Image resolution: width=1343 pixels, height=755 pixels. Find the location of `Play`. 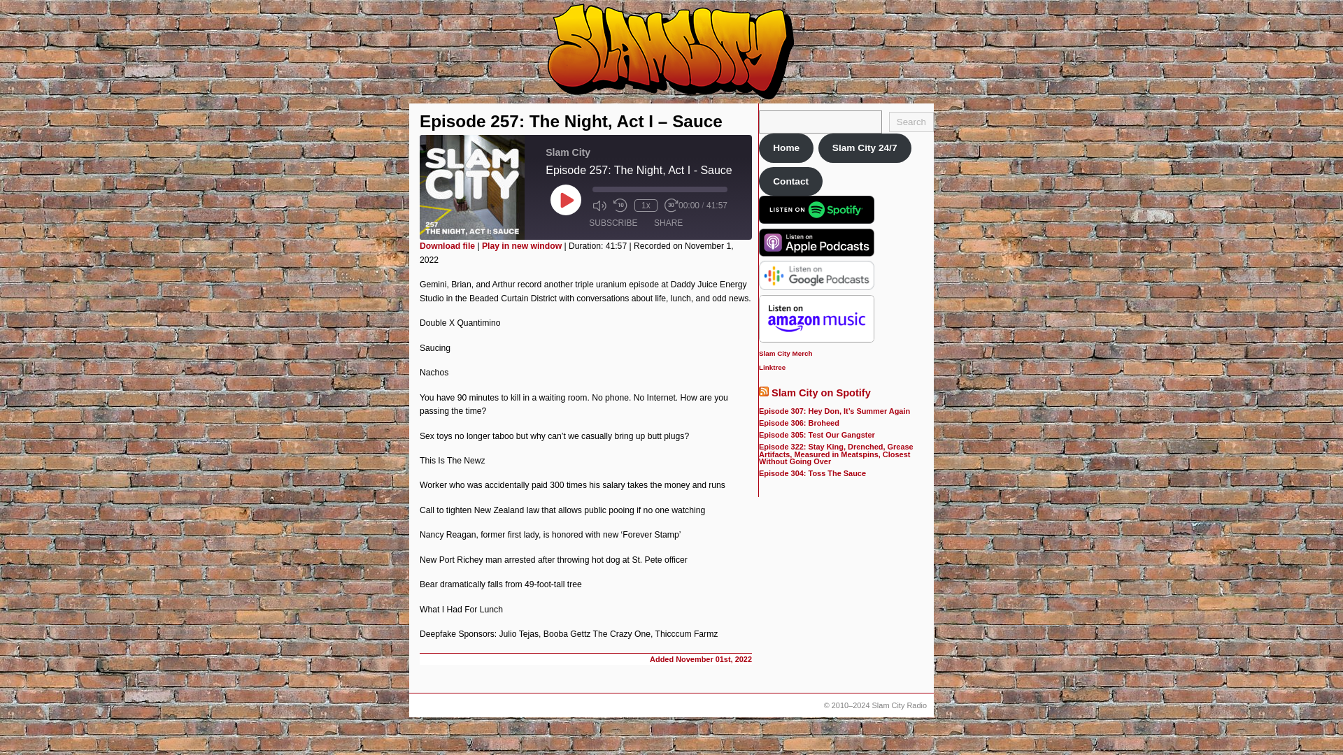

Play is located at coordinates (566, 199).